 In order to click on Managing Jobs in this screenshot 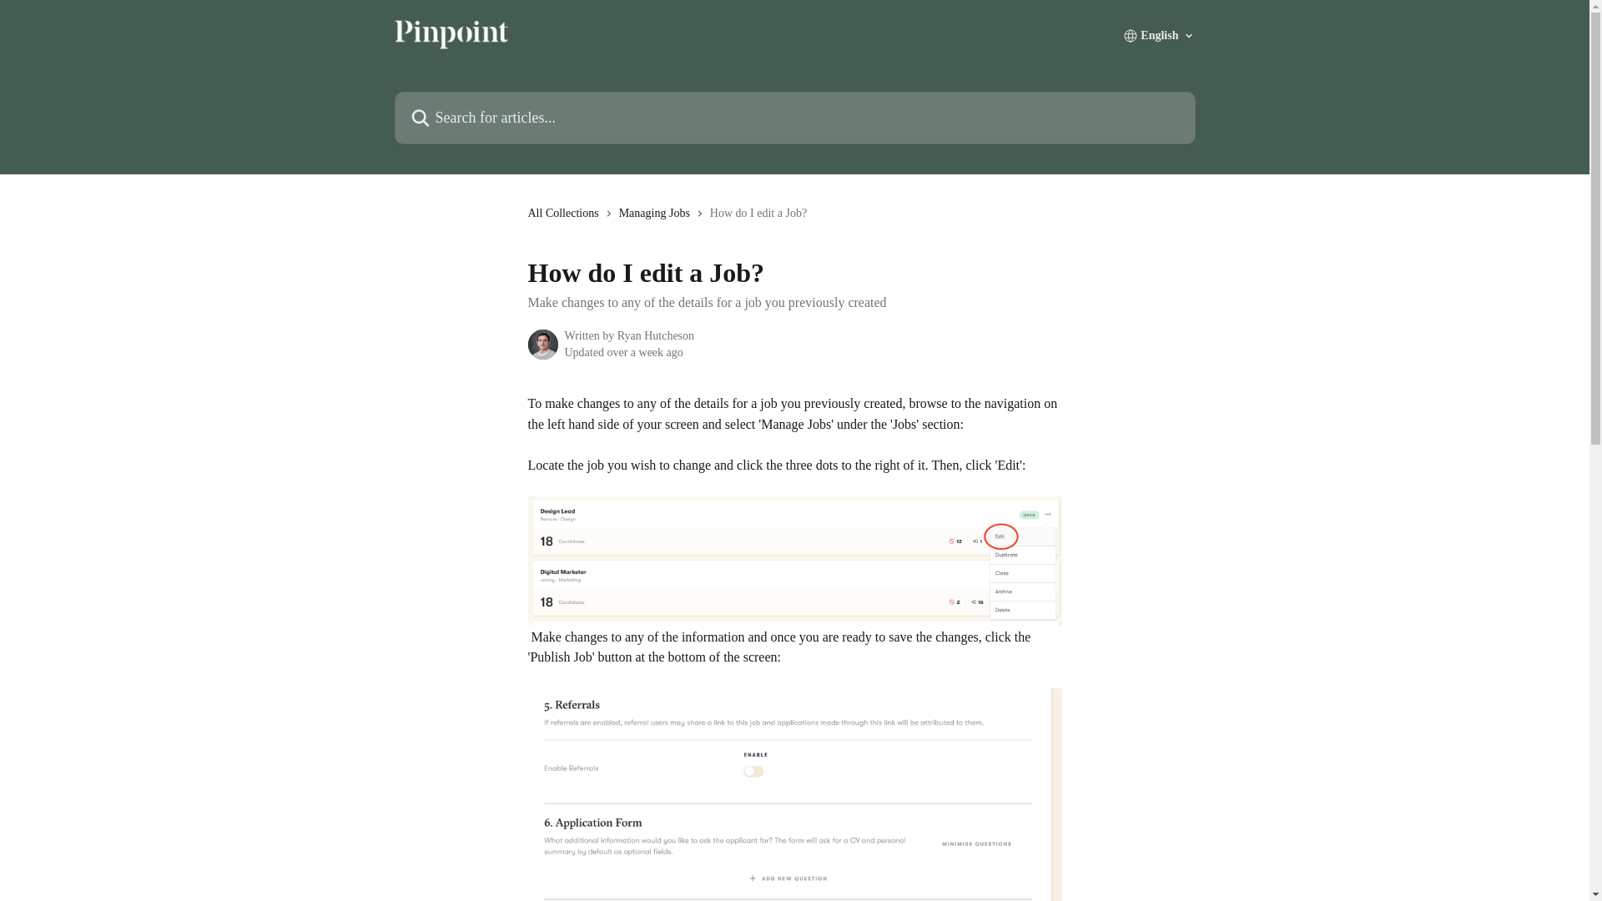, I will do `click(657, 214)`.